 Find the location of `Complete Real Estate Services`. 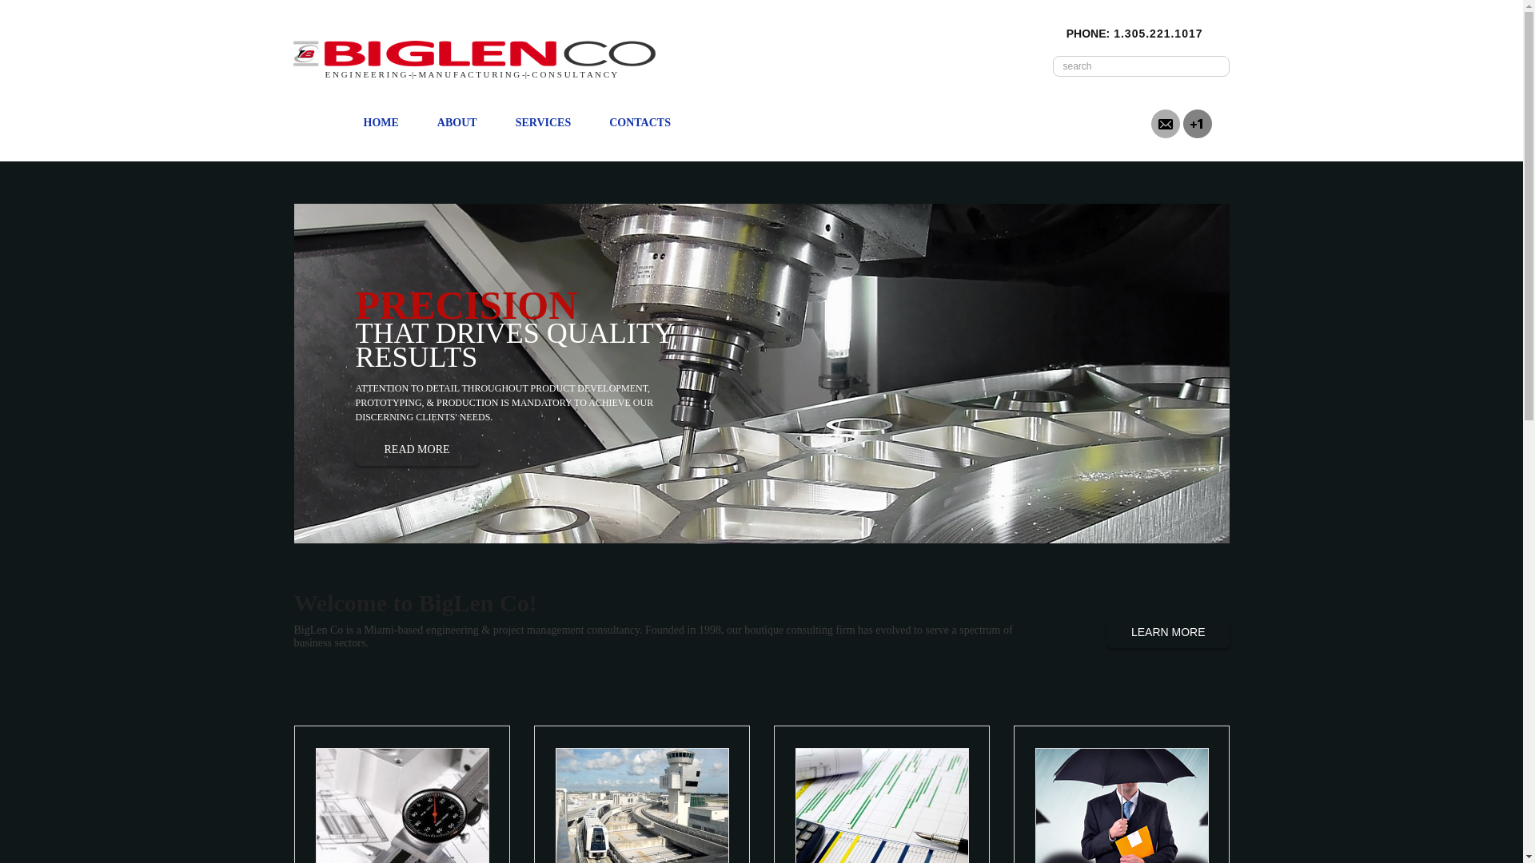

Complete Real Estate Services is located at coordinates (1121, 805).